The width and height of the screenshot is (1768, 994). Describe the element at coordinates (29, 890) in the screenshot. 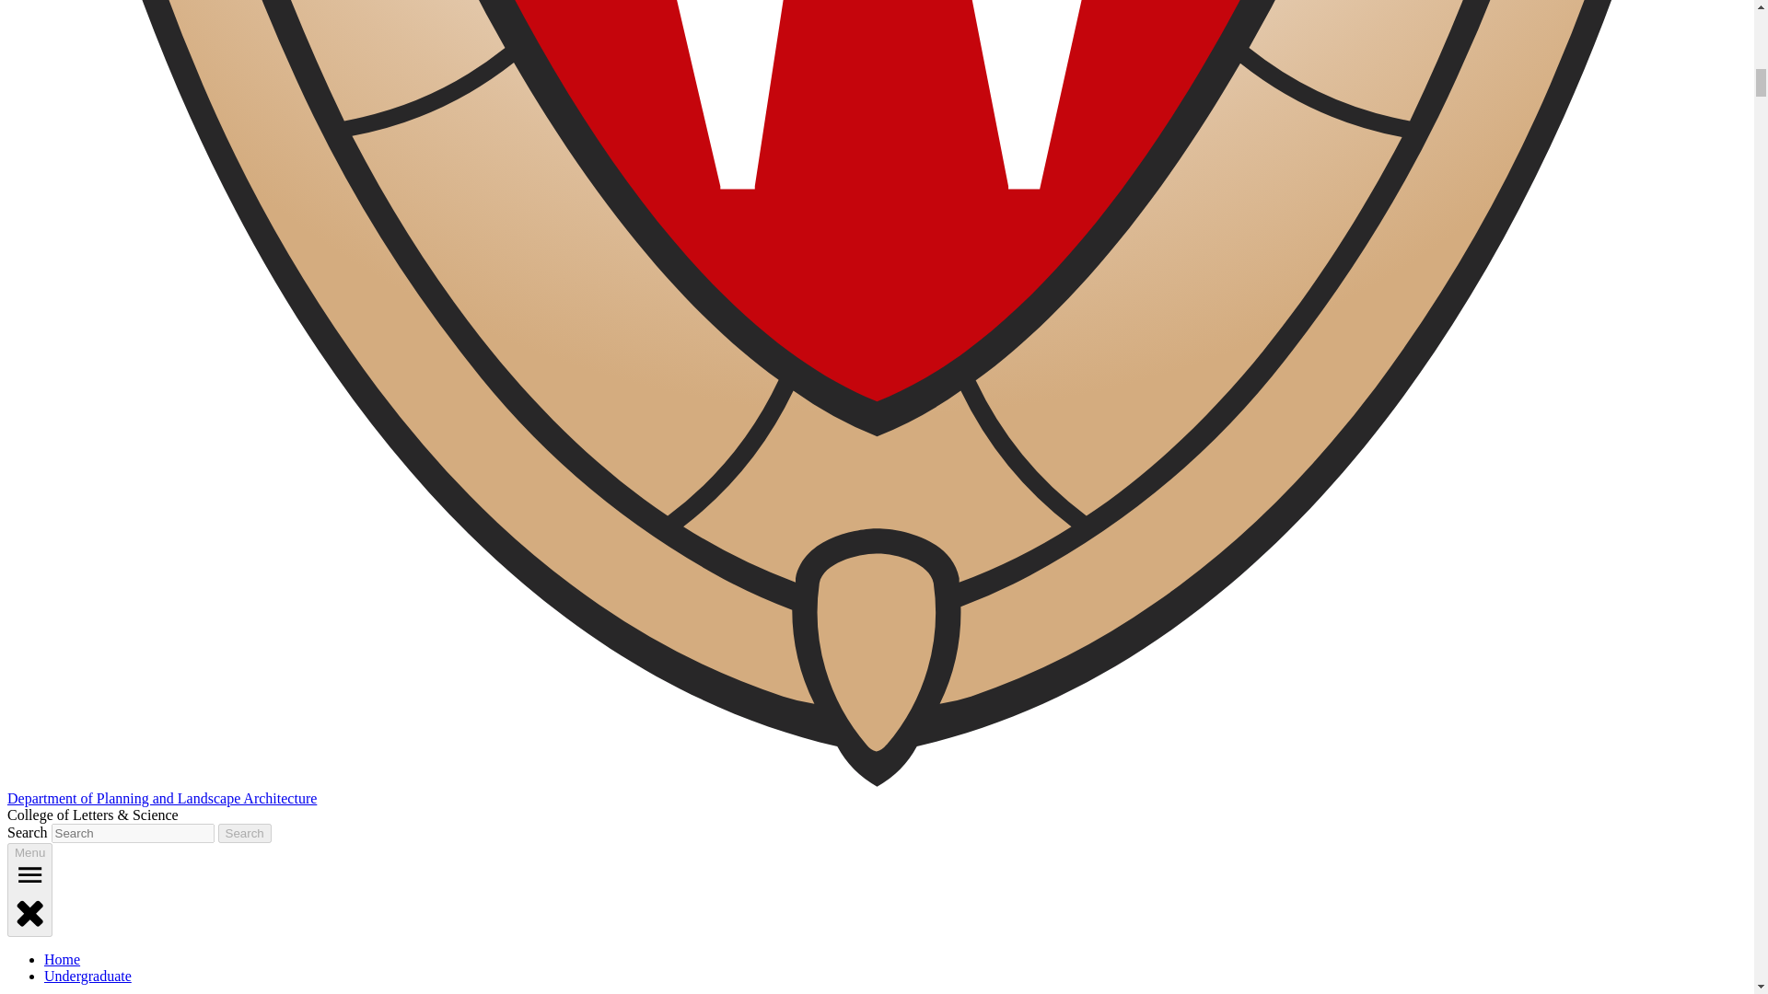

I see `Menu open menu close` at that location.